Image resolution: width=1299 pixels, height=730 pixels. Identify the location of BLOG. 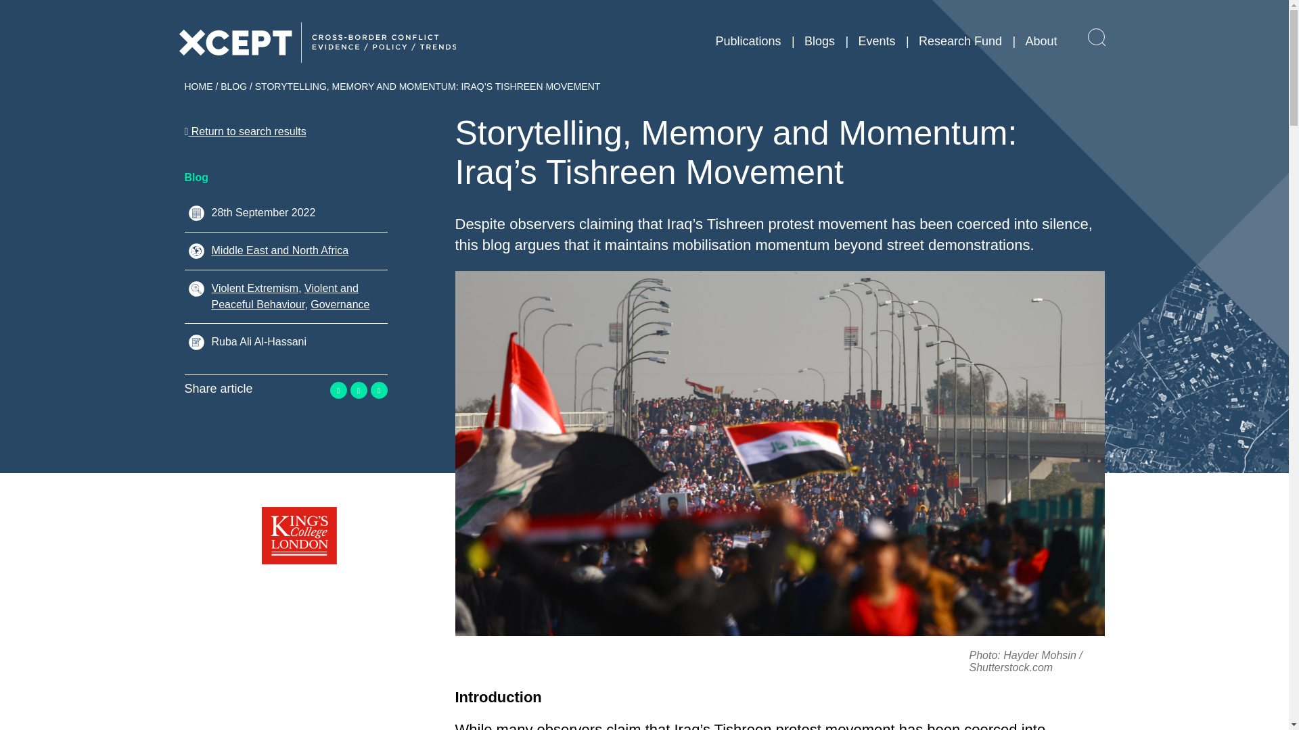
(233, 87).